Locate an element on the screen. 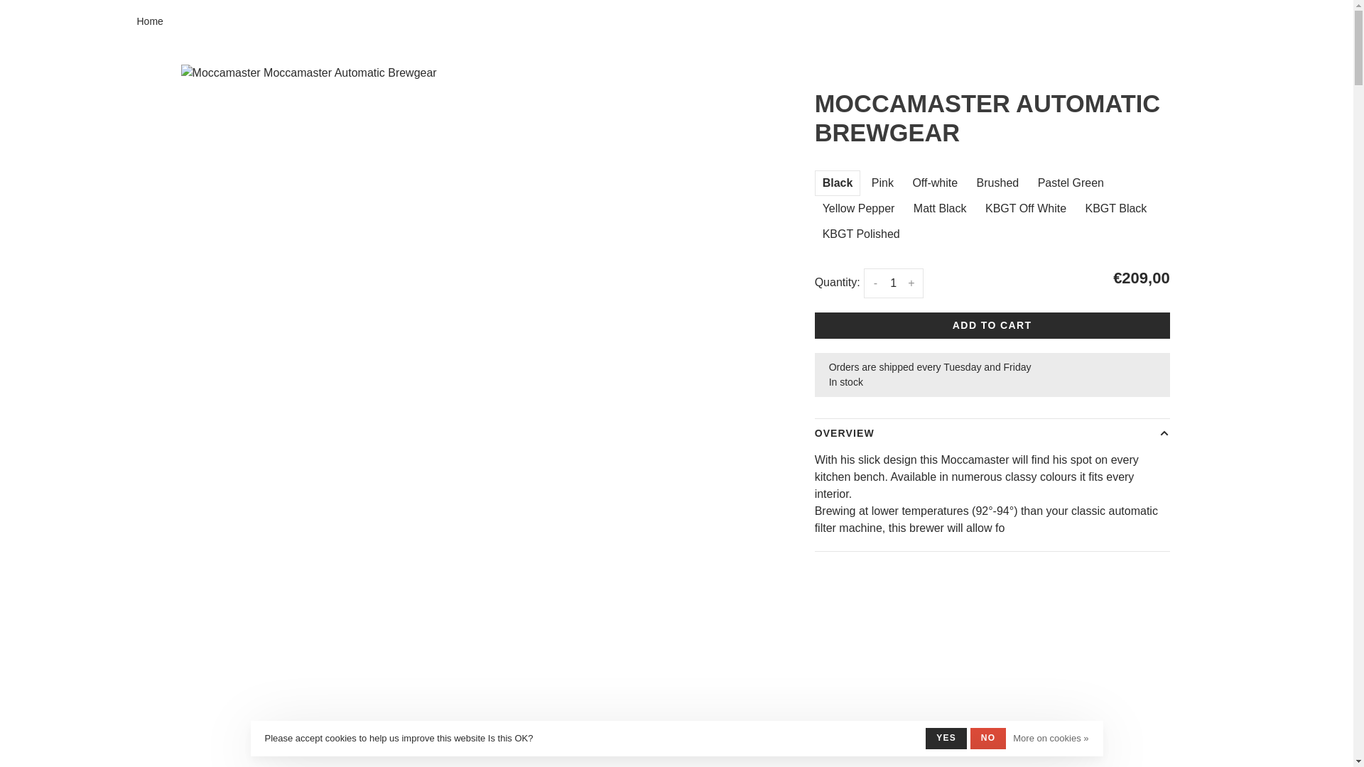 This screenshot has width=1364, height=767. KBGT Polished is located at coordinates (861, 234).